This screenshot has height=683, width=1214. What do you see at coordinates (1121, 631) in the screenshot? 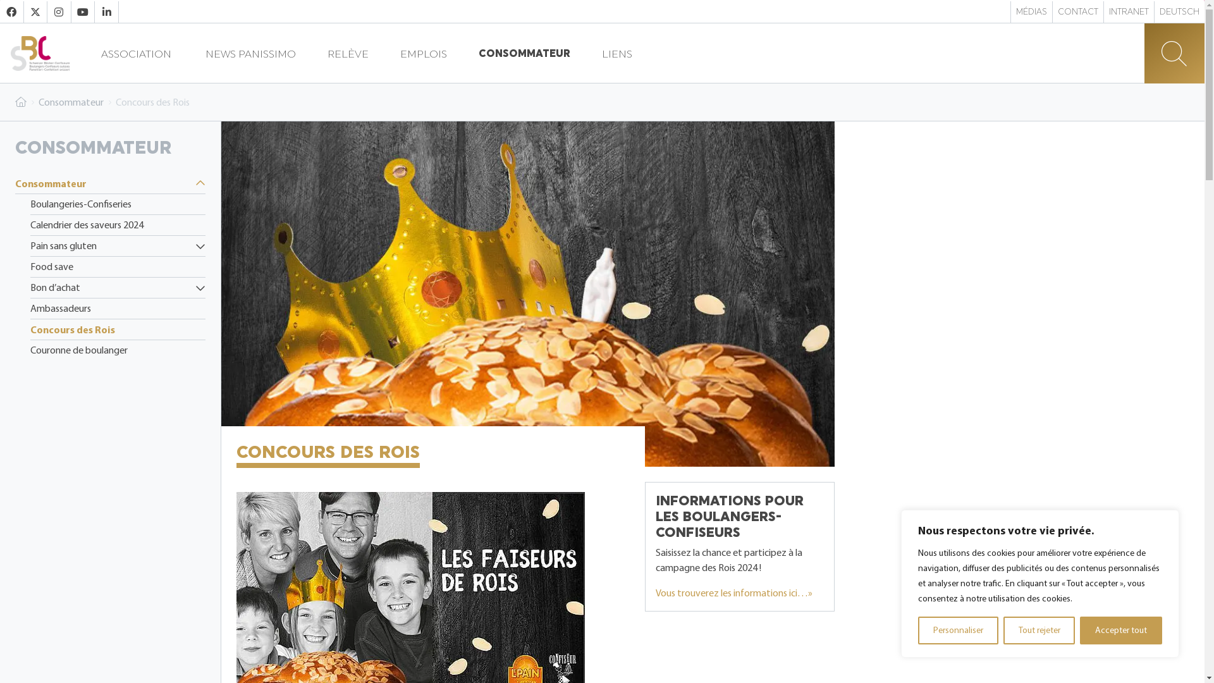
I see `Accepter tout` at bounding box center [1121, 631].